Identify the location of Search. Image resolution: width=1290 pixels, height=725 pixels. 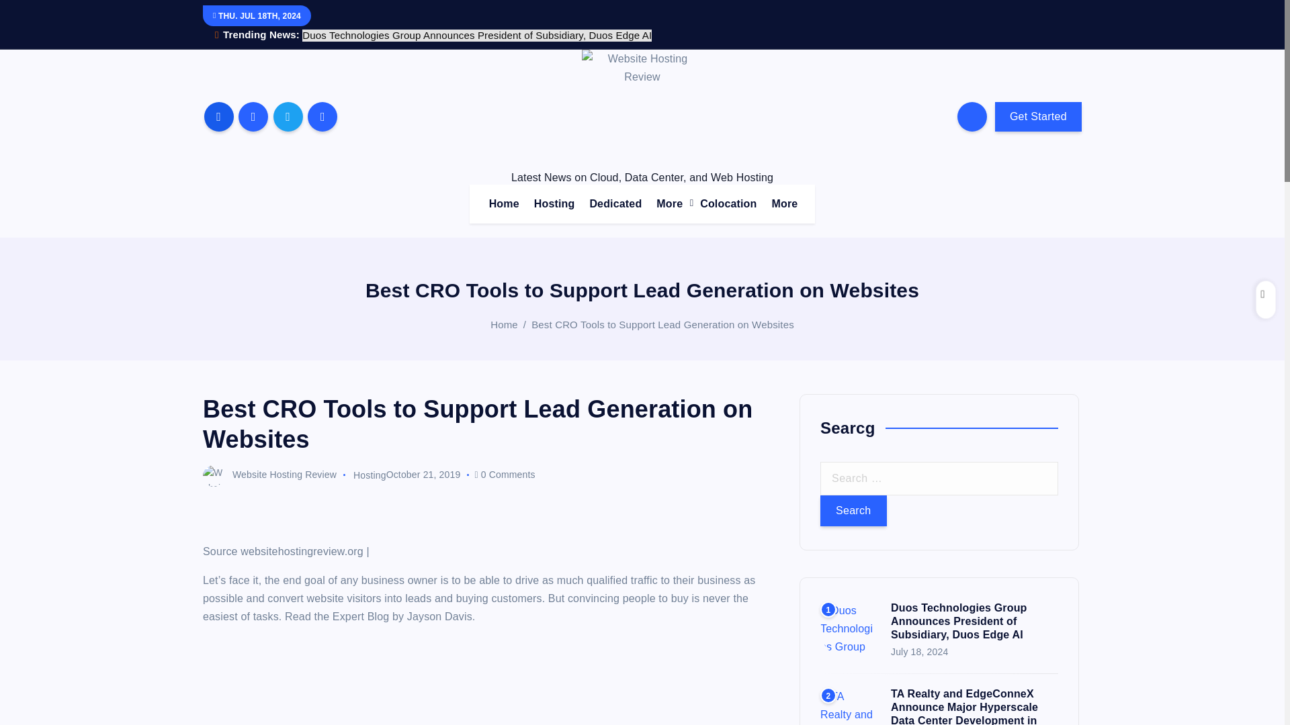
(853, 510).